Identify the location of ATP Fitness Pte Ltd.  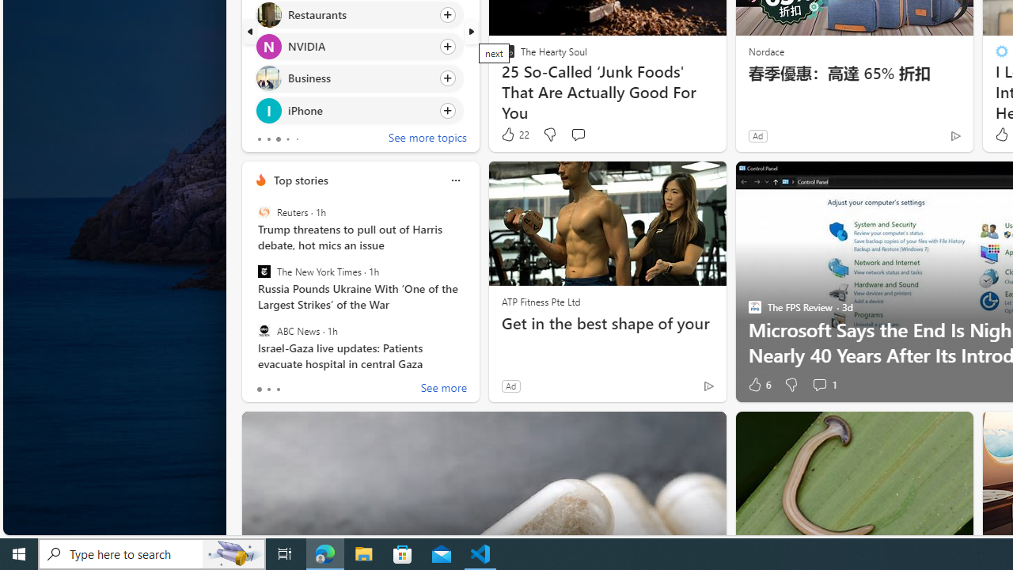
(541, 301).